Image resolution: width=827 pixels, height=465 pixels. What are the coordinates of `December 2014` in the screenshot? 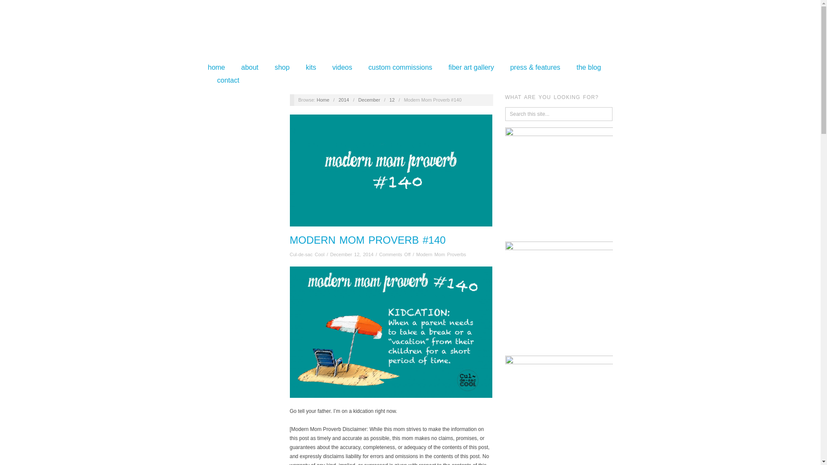 It's located at (369, 99).